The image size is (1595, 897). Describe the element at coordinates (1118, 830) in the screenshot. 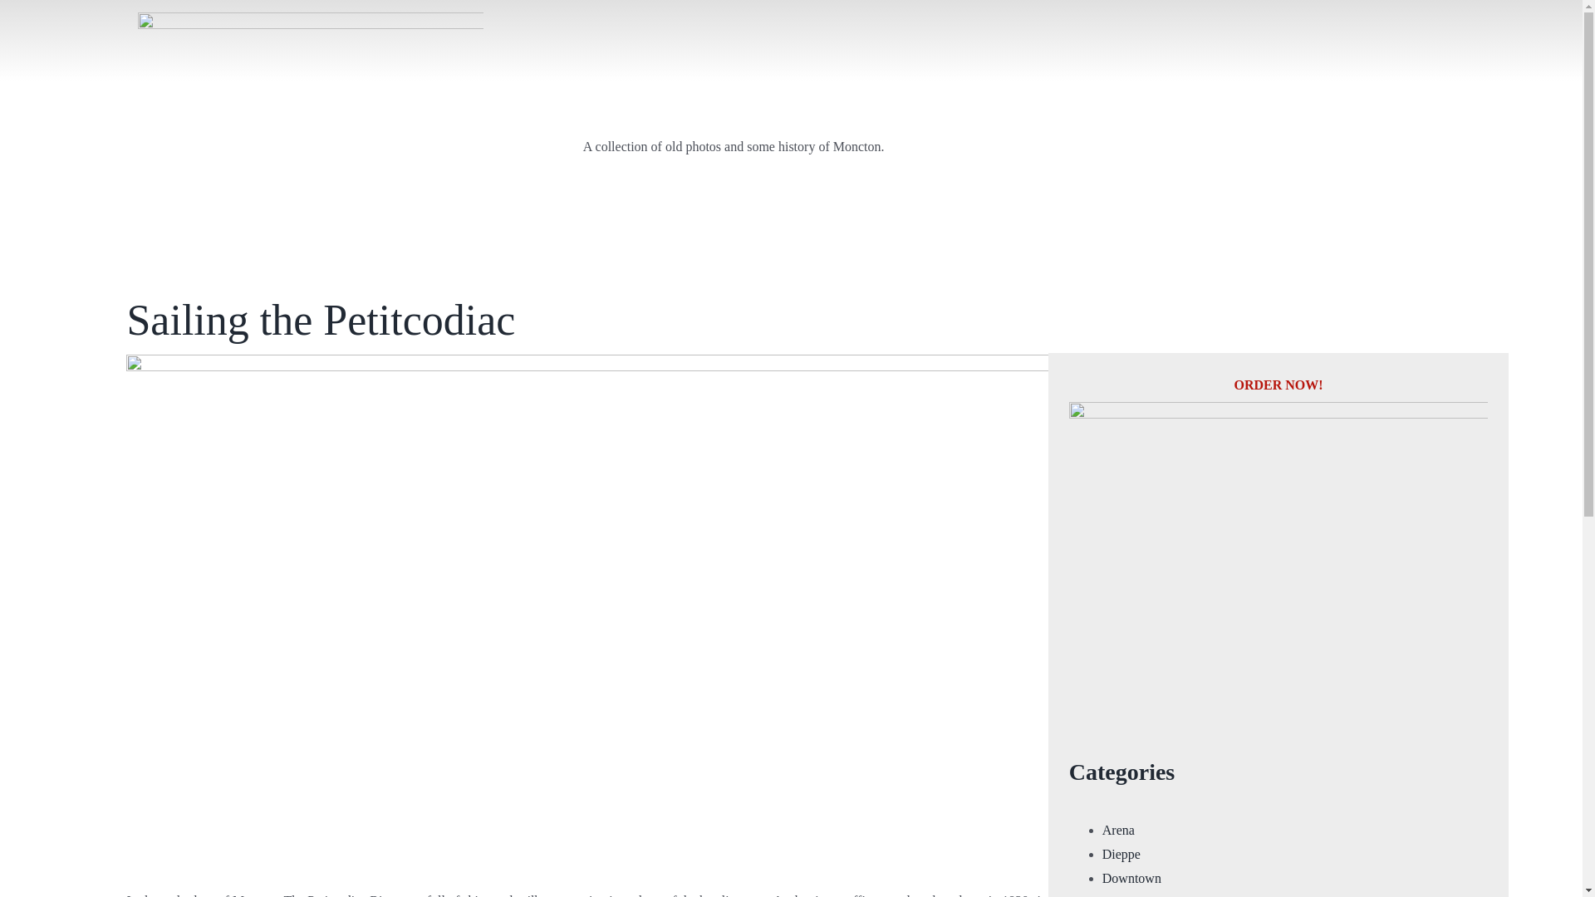

I see `Arena` at that location.